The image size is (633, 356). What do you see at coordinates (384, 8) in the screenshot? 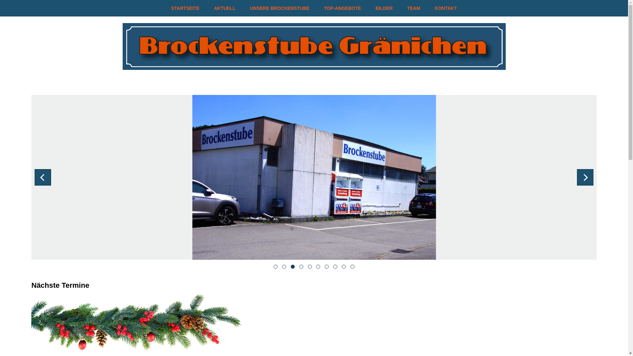
I see `BILDER` at bounding box center [384, 8].